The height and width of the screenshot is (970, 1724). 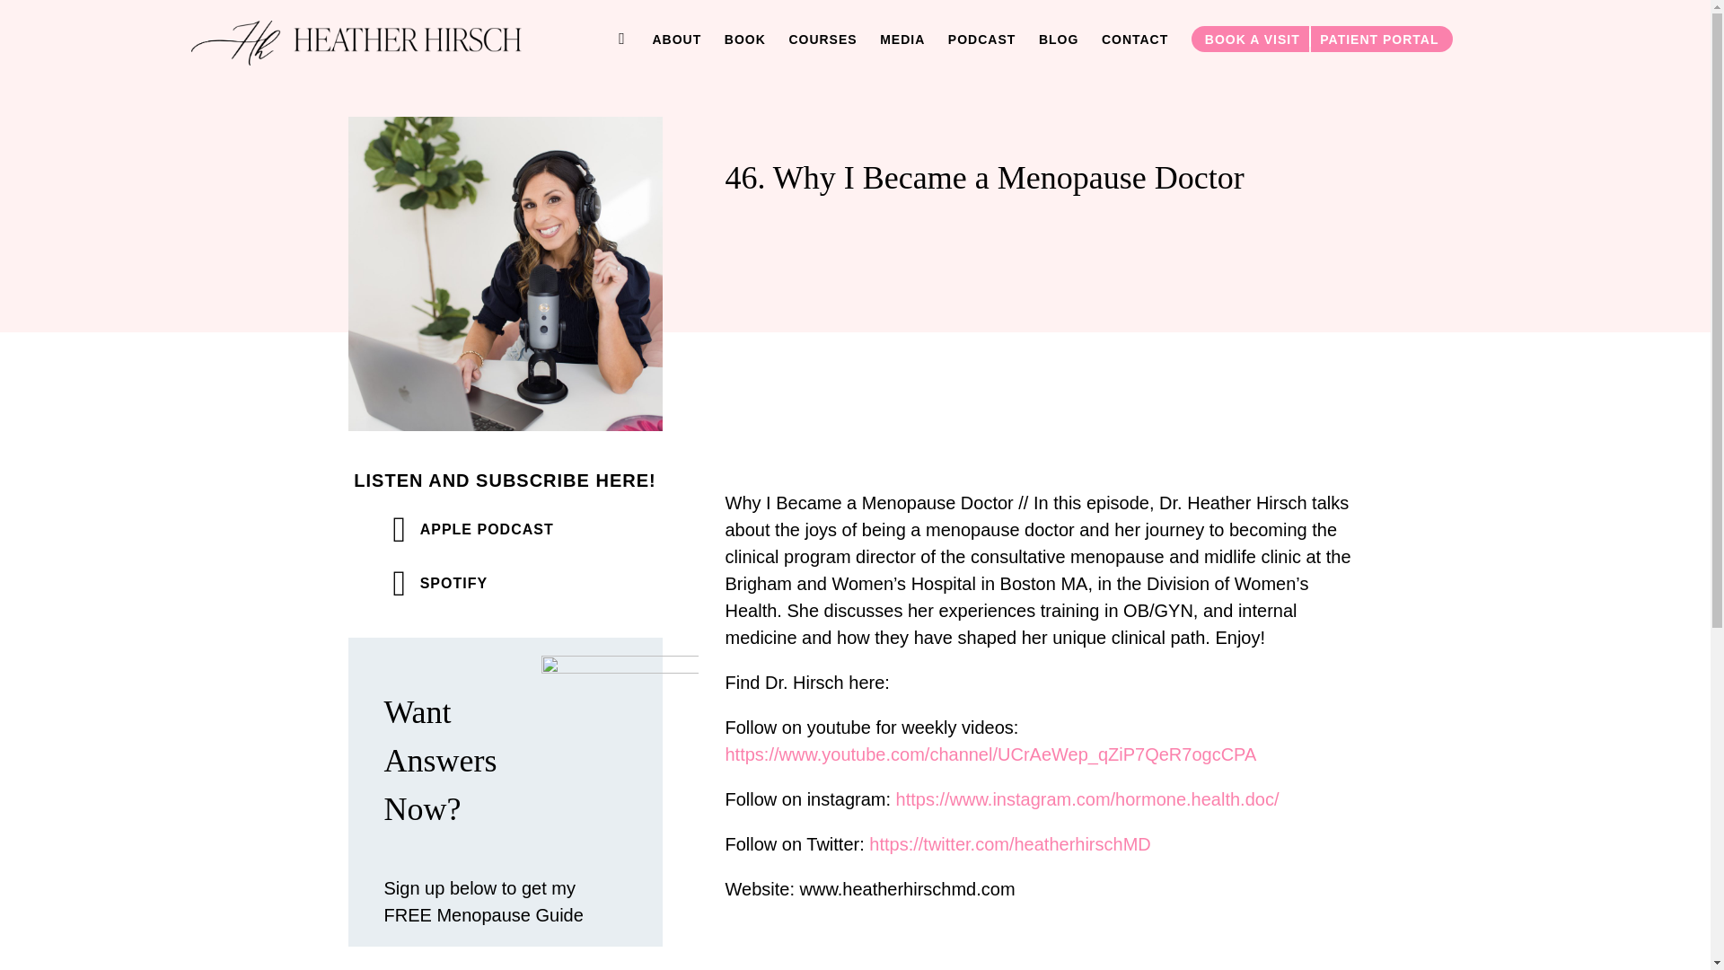 I want to click on PODCAST, so click(x=981, y=39).